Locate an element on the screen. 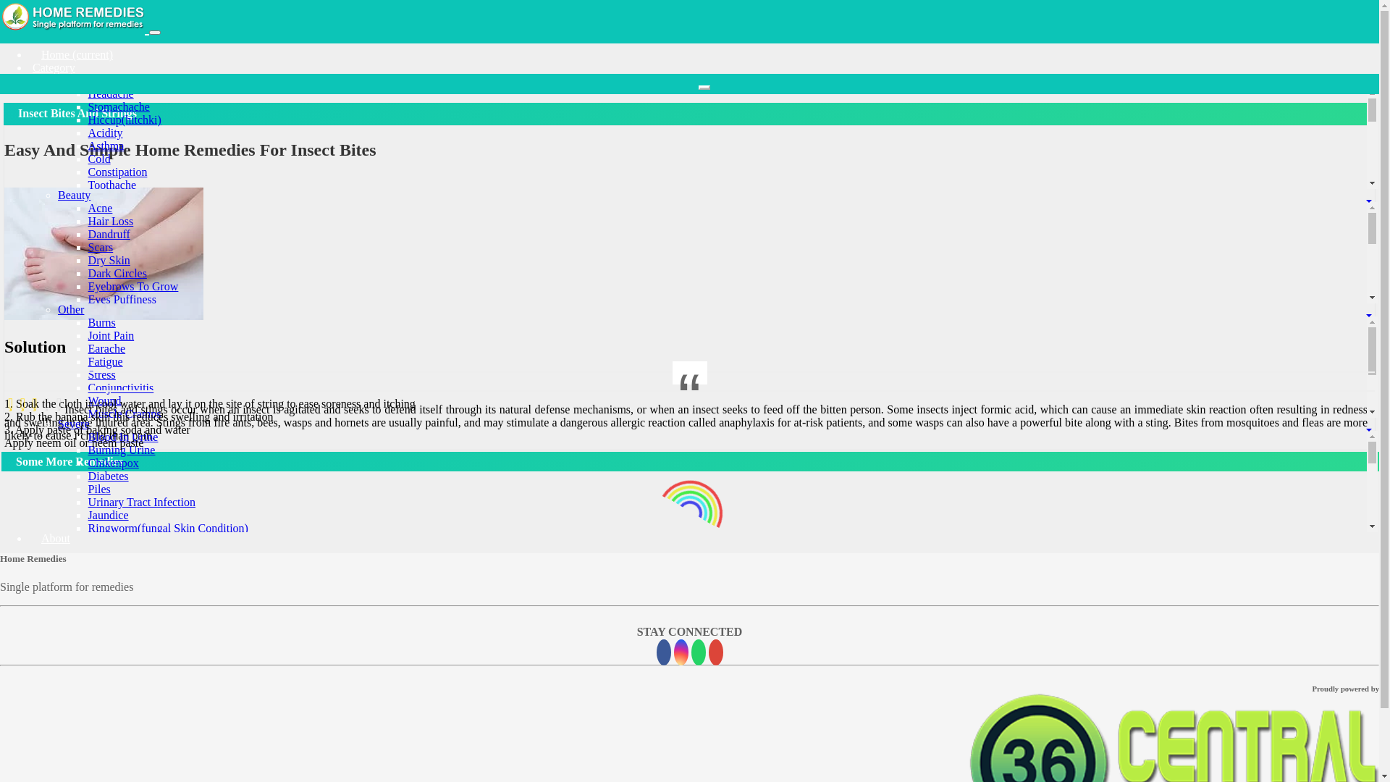  Joint Pain is located at coordinates (111, 336).